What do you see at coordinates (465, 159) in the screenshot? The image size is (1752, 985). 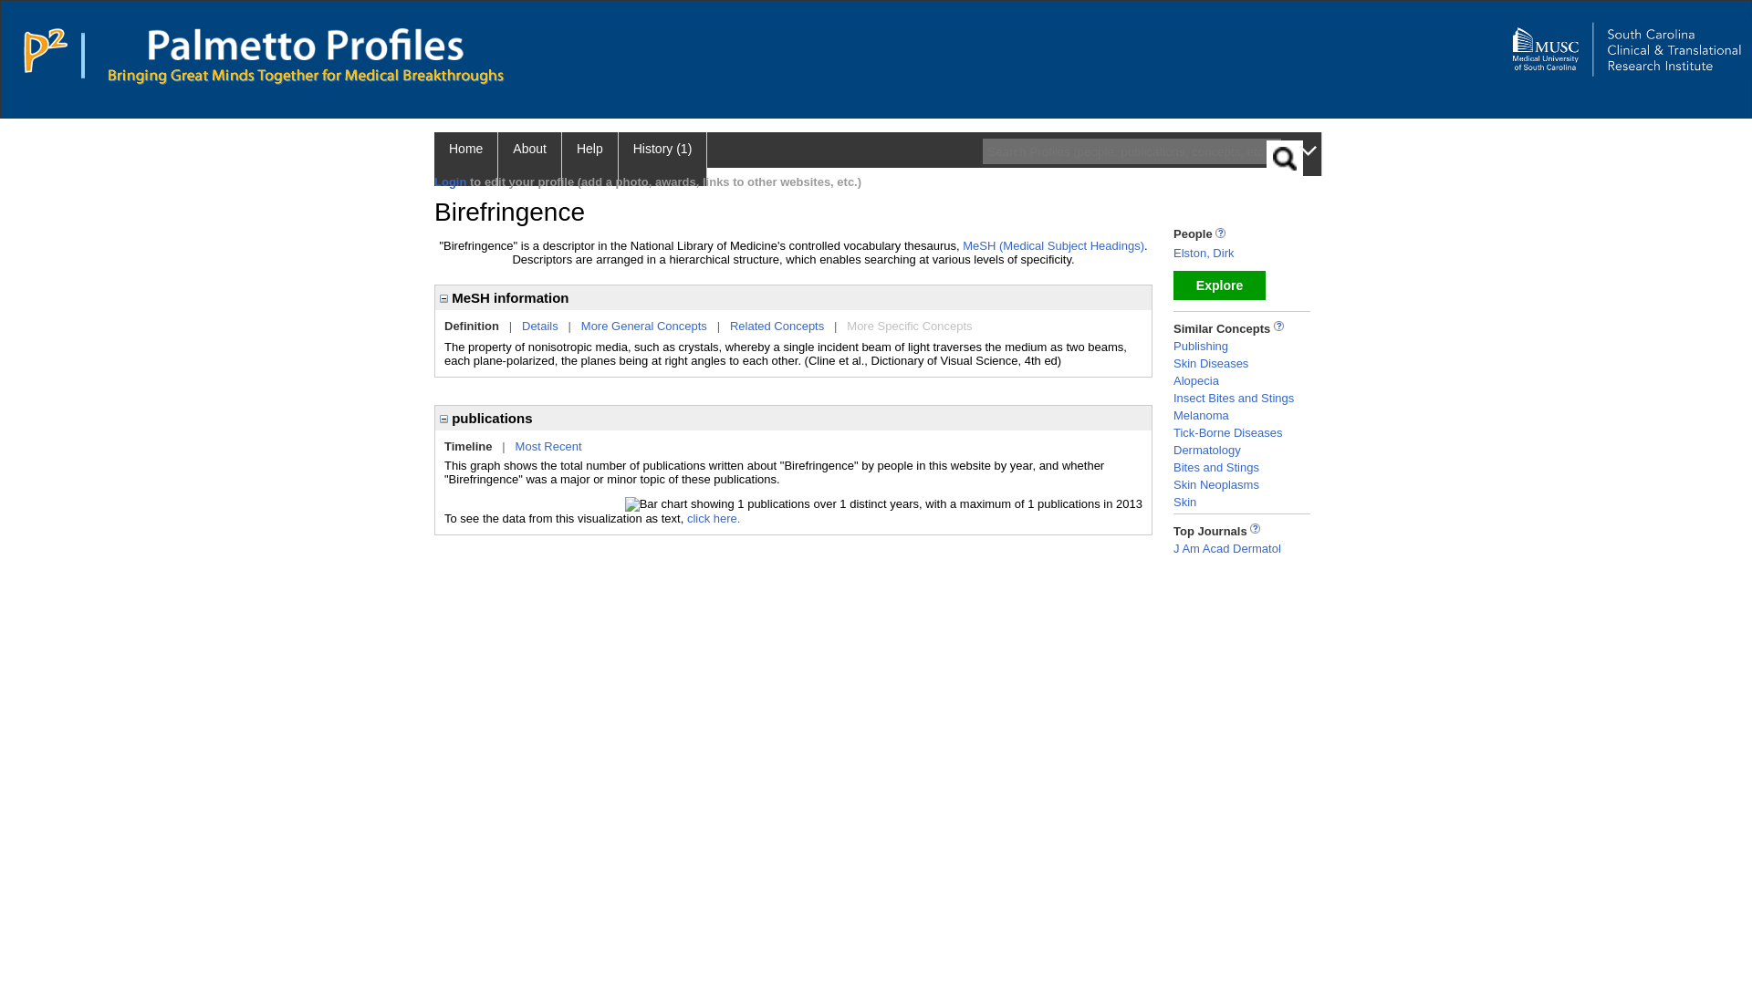 I see `Home` at bounding box center [465, 159].